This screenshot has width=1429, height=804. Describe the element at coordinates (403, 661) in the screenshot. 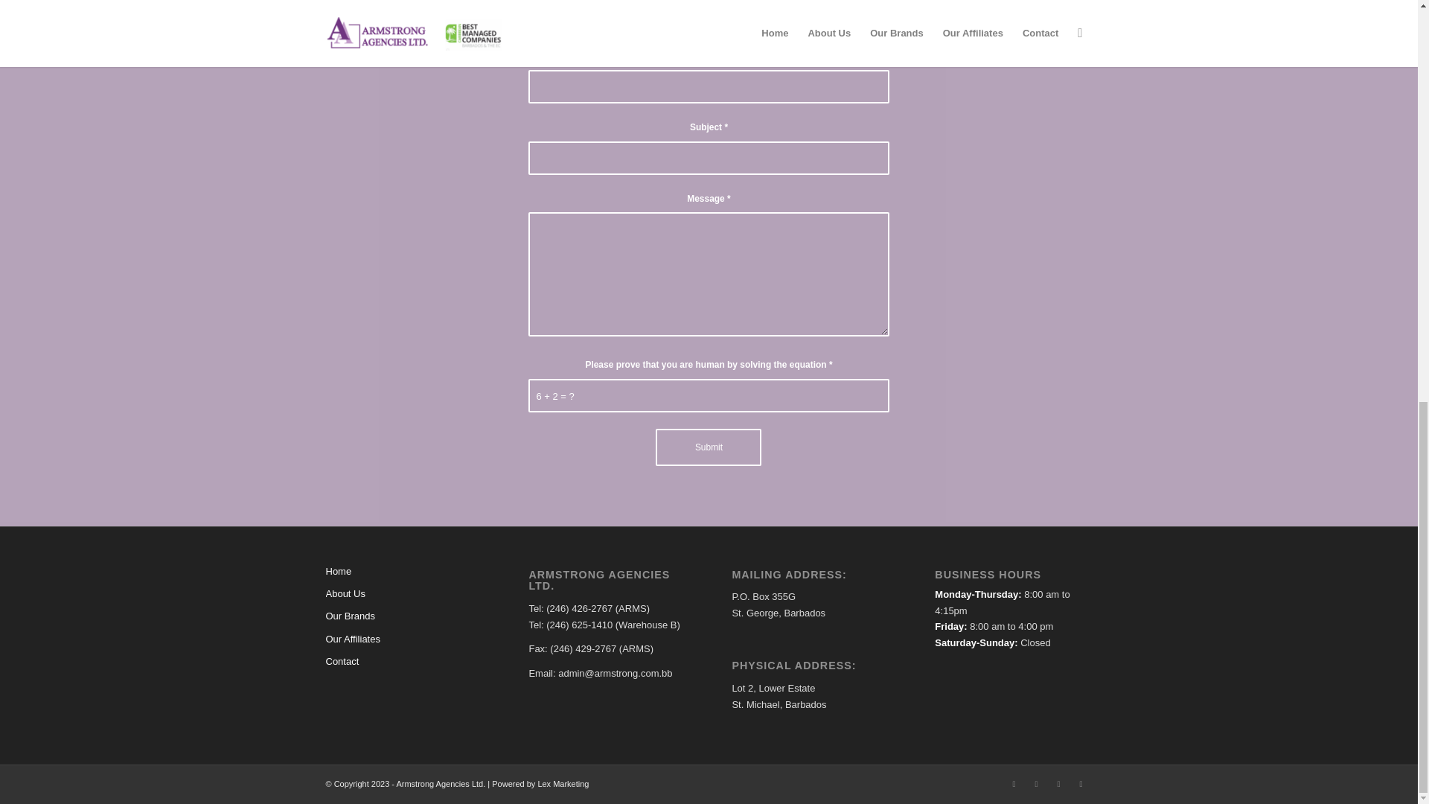

I see `Contact` at that location.